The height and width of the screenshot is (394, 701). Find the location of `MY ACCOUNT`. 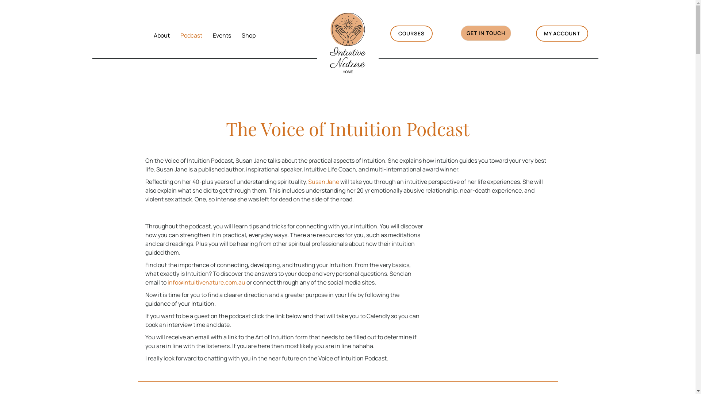

MY ACCOUNT is located at coordinates (562, 34).